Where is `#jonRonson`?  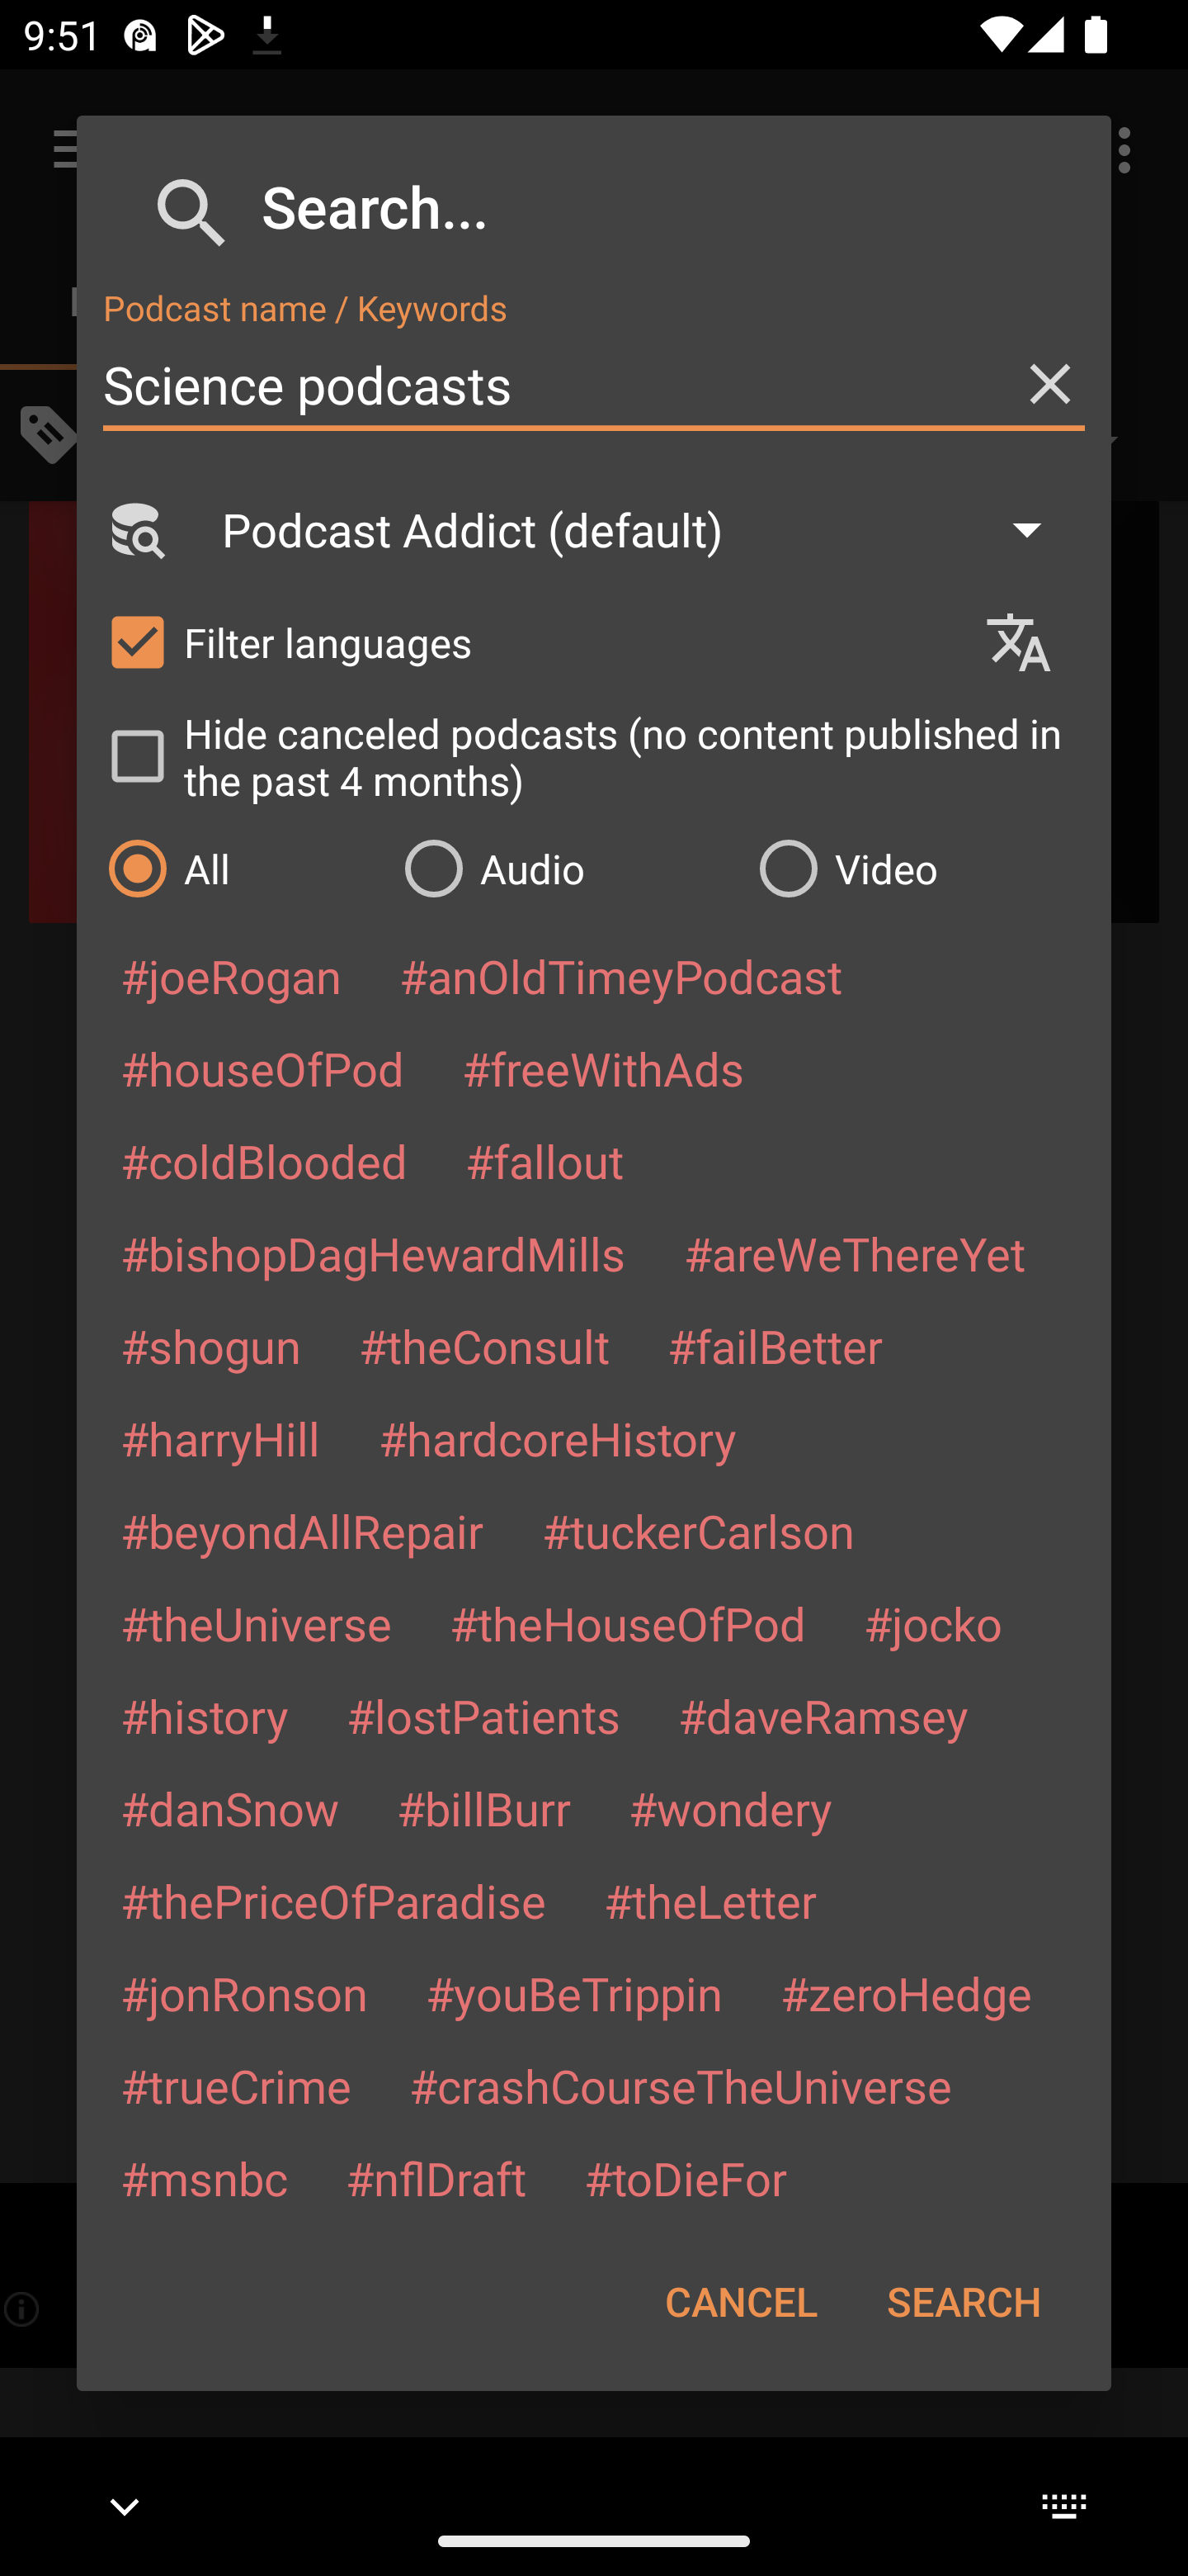
#jonRonson is located at coordinates (244, 1993).